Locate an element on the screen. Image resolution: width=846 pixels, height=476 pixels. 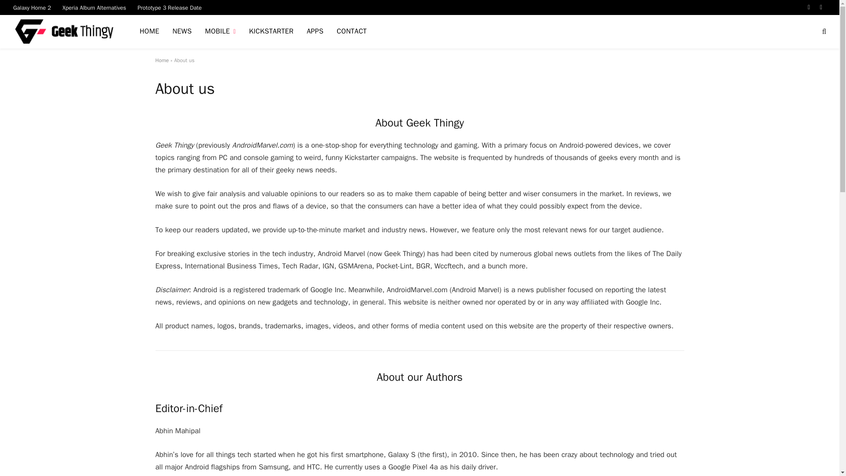
KICKSTARTER is located at coordinates (271, 32).